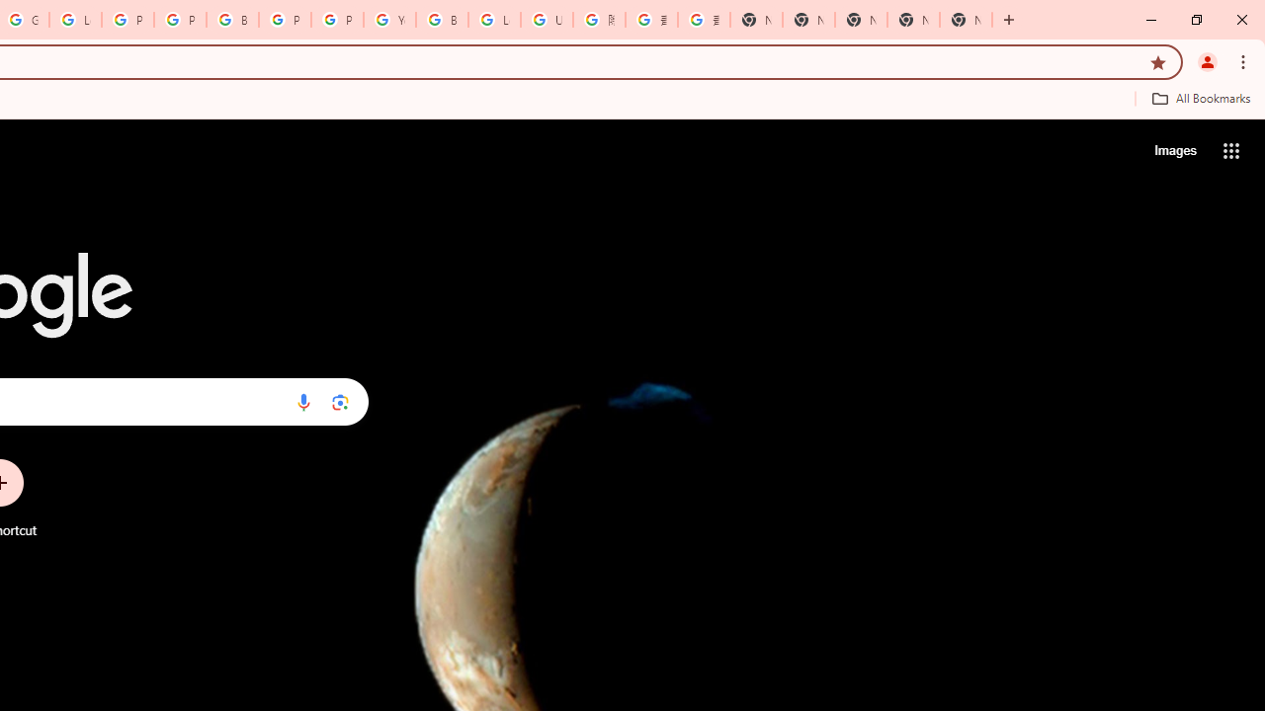 This screenshot has width=1265, height=711. Describe the element at coordinates (966, 20) in the screenshot. I see `New Tab` at that location.